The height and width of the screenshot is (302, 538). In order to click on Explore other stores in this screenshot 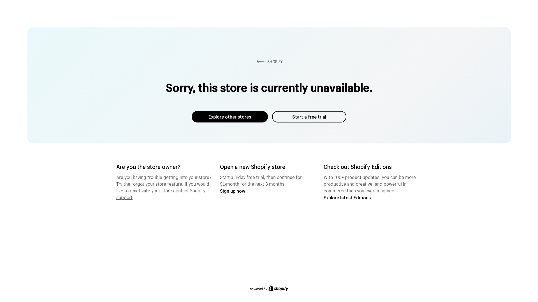, I will do `click(230, 117)`.